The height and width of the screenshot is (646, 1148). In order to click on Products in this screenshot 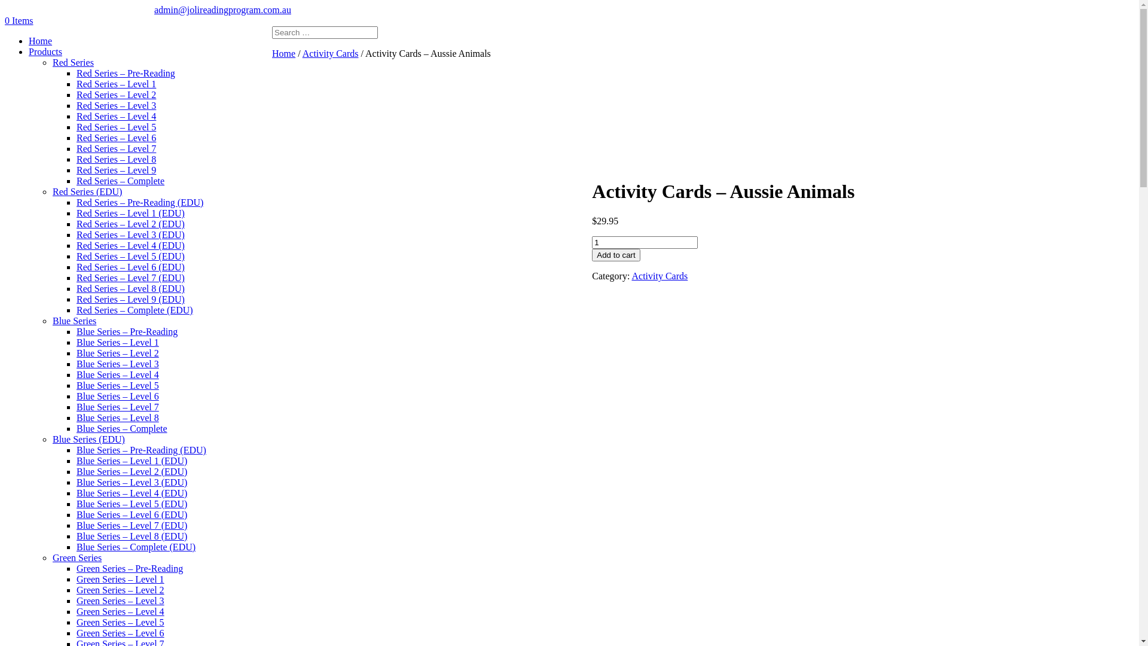, I will do `click(45, 51)`.